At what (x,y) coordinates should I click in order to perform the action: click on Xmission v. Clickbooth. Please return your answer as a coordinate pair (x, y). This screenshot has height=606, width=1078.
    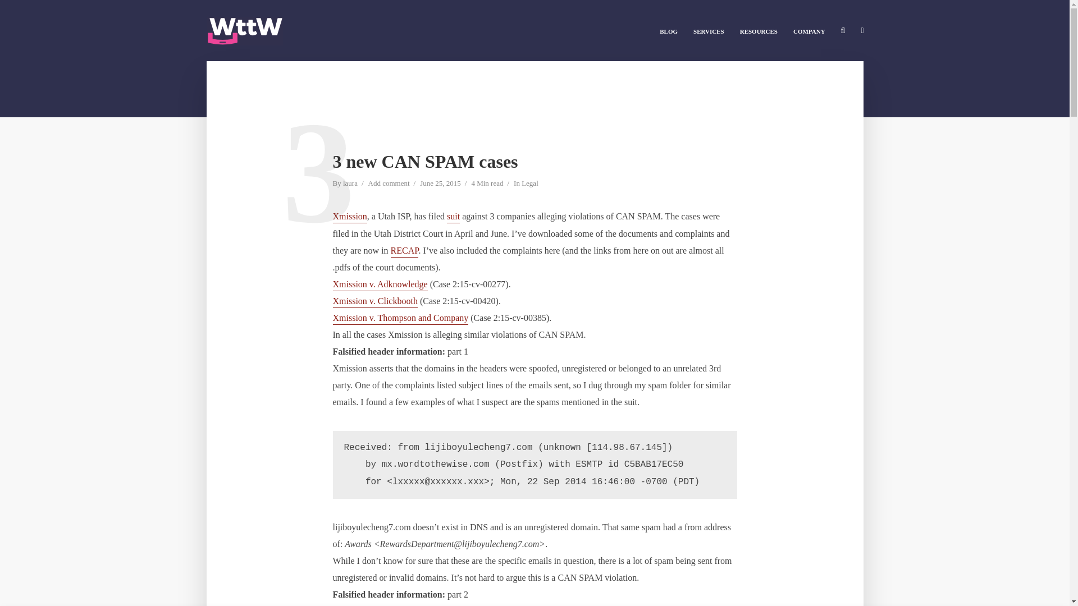
    Looking at the image, I should click on (374, 302).